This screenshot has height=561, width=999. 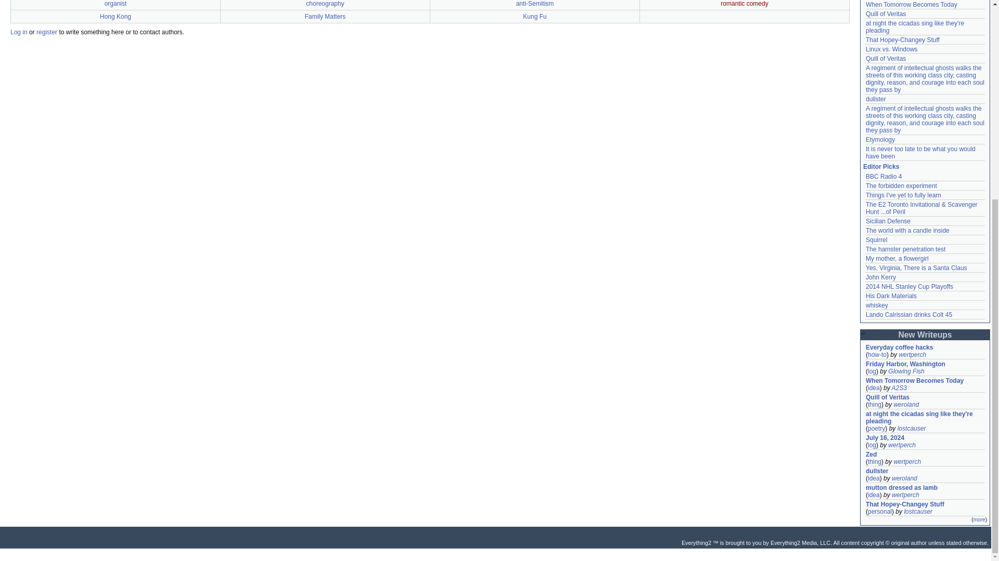 I want to click on anti-Semitism, so click(x=535, y=4).